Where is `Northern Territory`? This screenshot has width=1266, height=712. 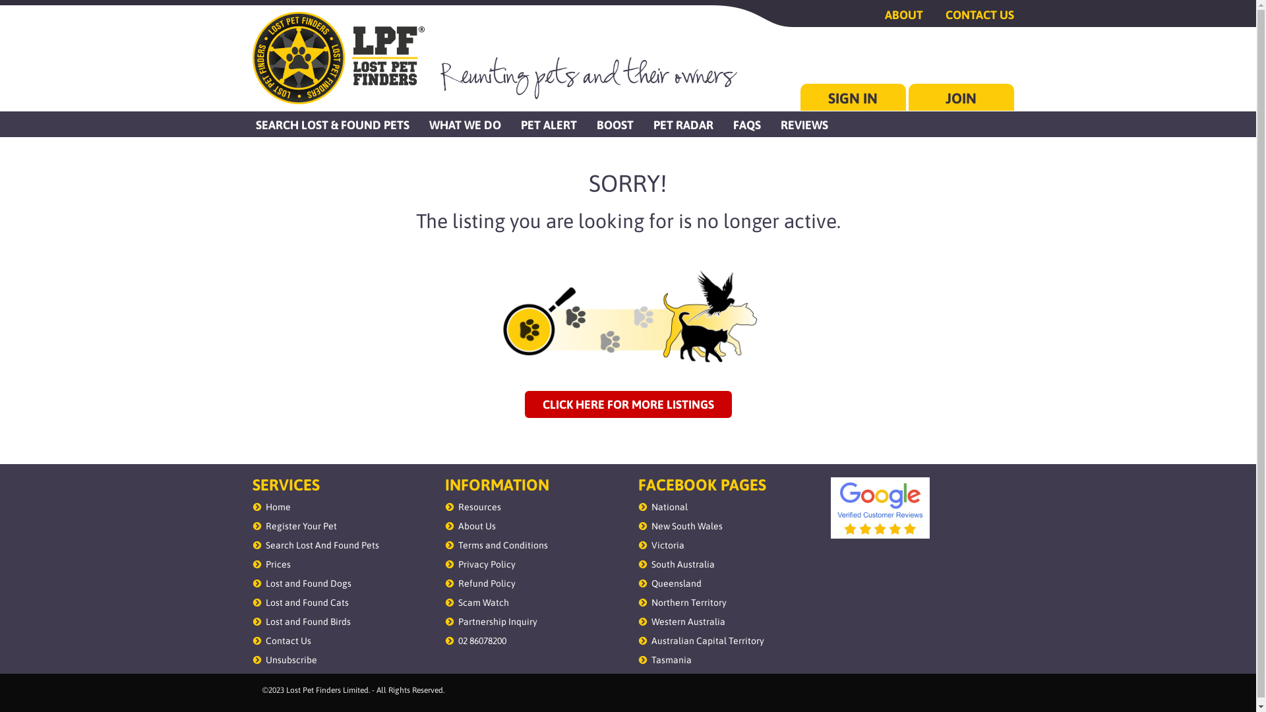 Northern Territory is located at coordinates (688, 603).